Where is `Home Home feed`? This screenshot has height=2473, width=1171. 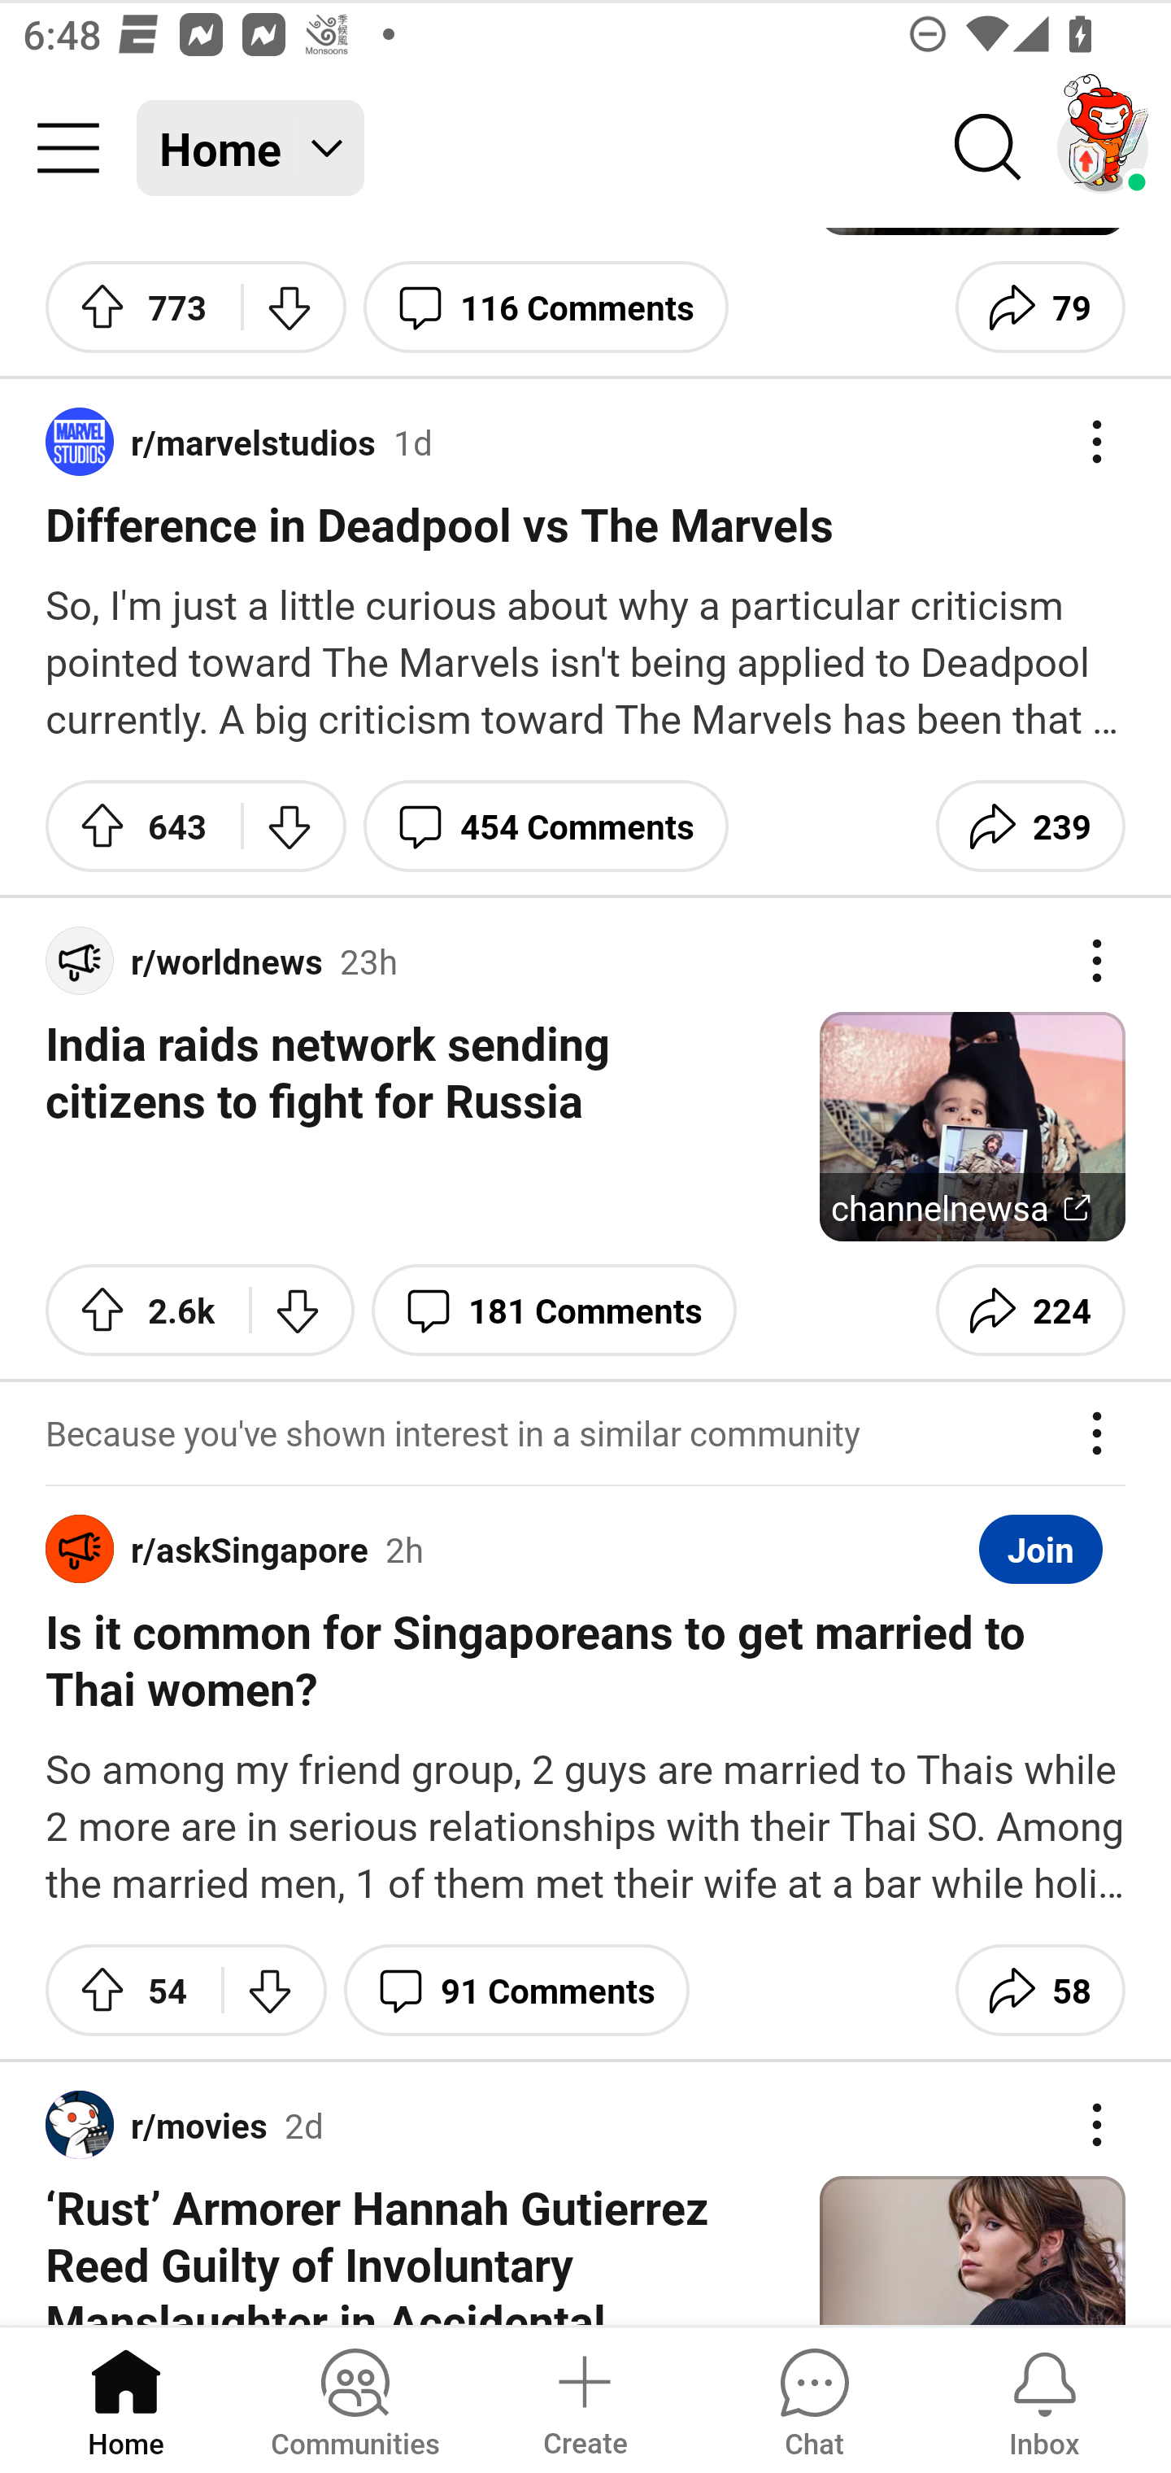 Home Home feed is located at coordinates (250, 148).